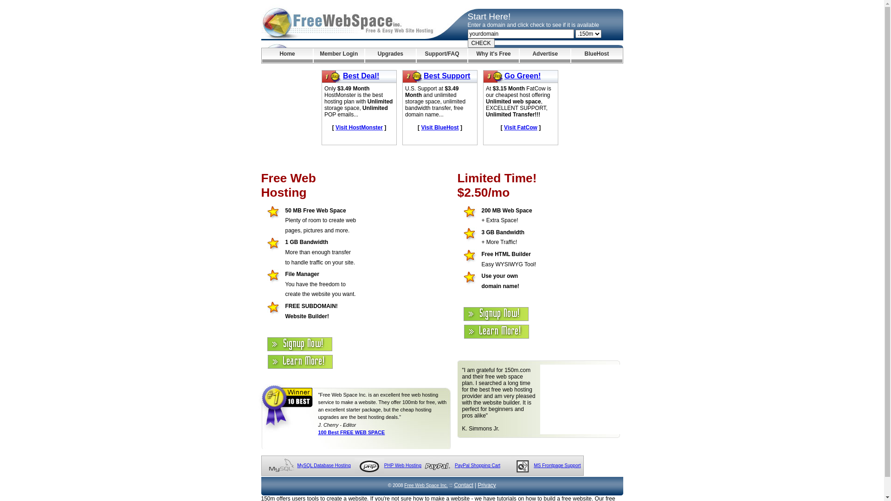 This screenshot has width=891, height=501. I want to click on Why it's Free, so click(494, 56).